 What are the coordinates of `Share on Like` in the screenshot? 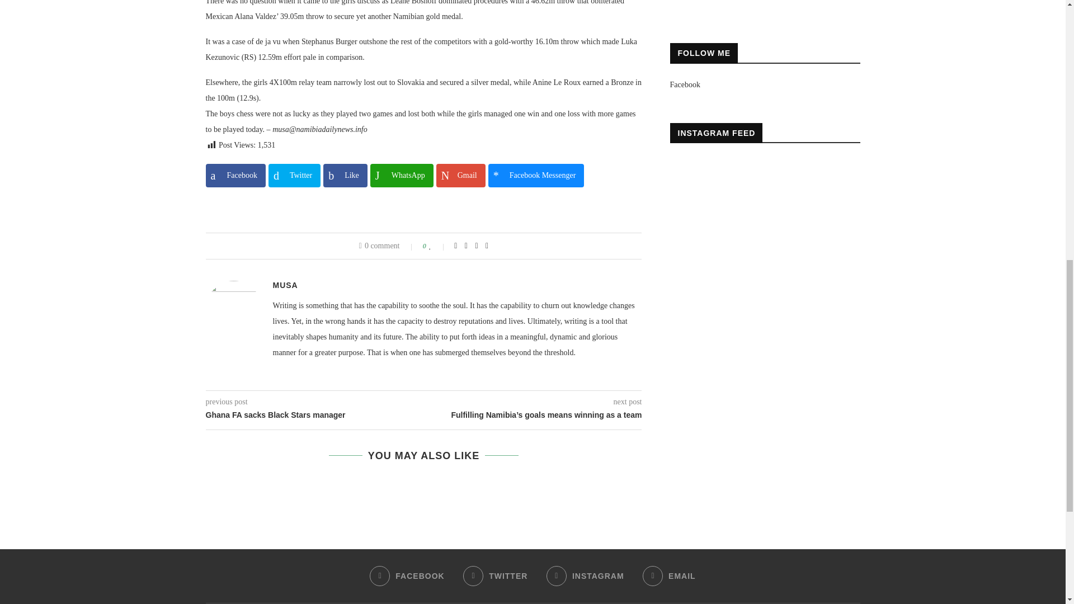 It's located at (345, 175).